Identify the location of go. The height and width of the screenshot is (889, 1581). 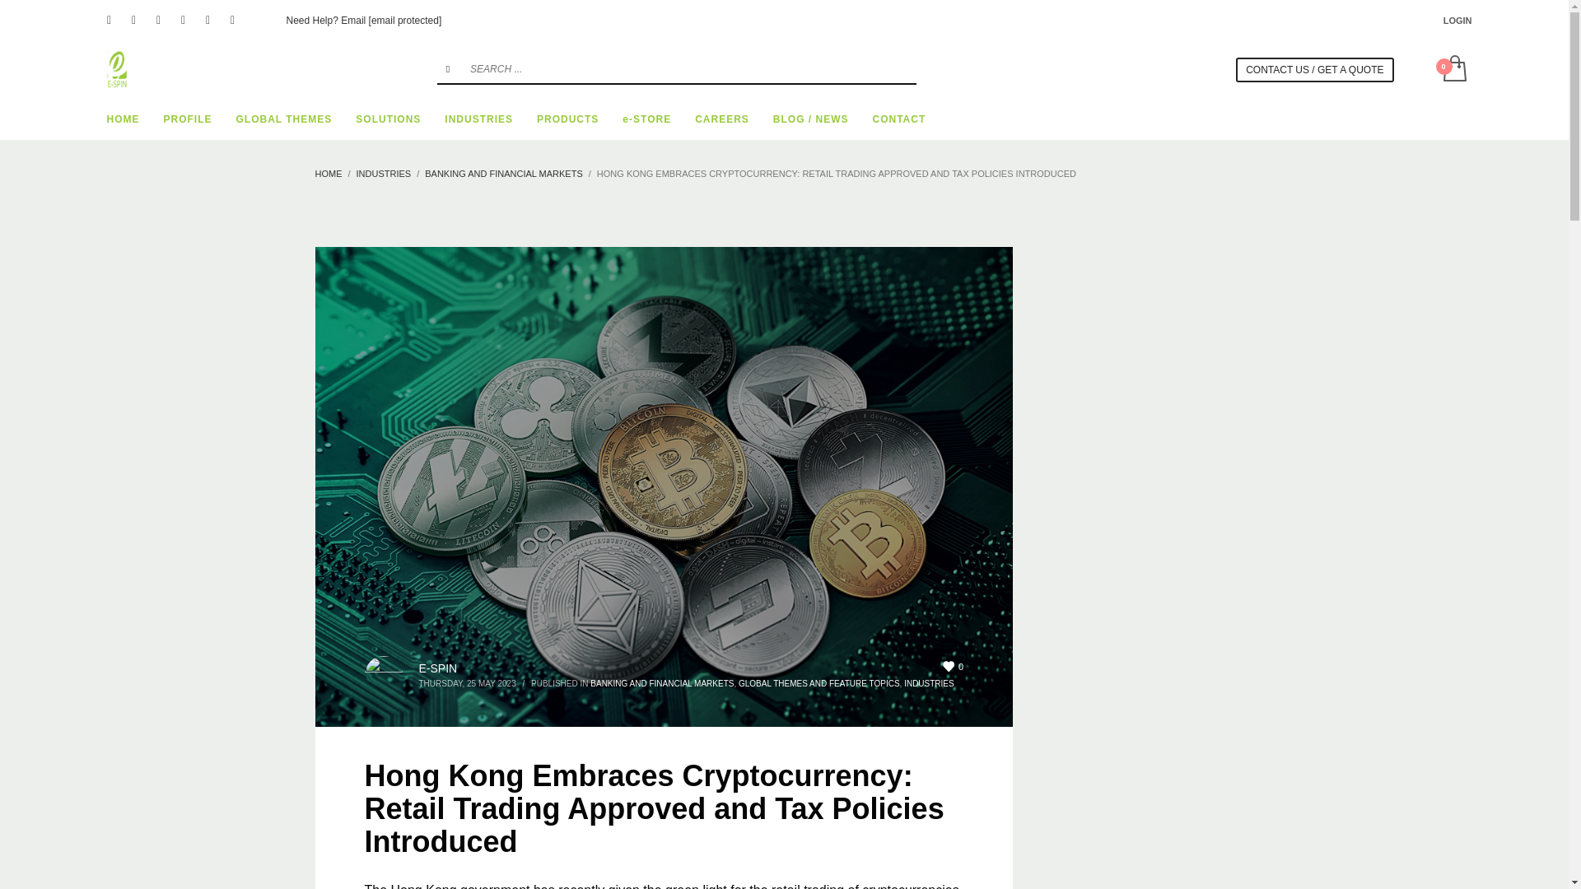
(448, 68).